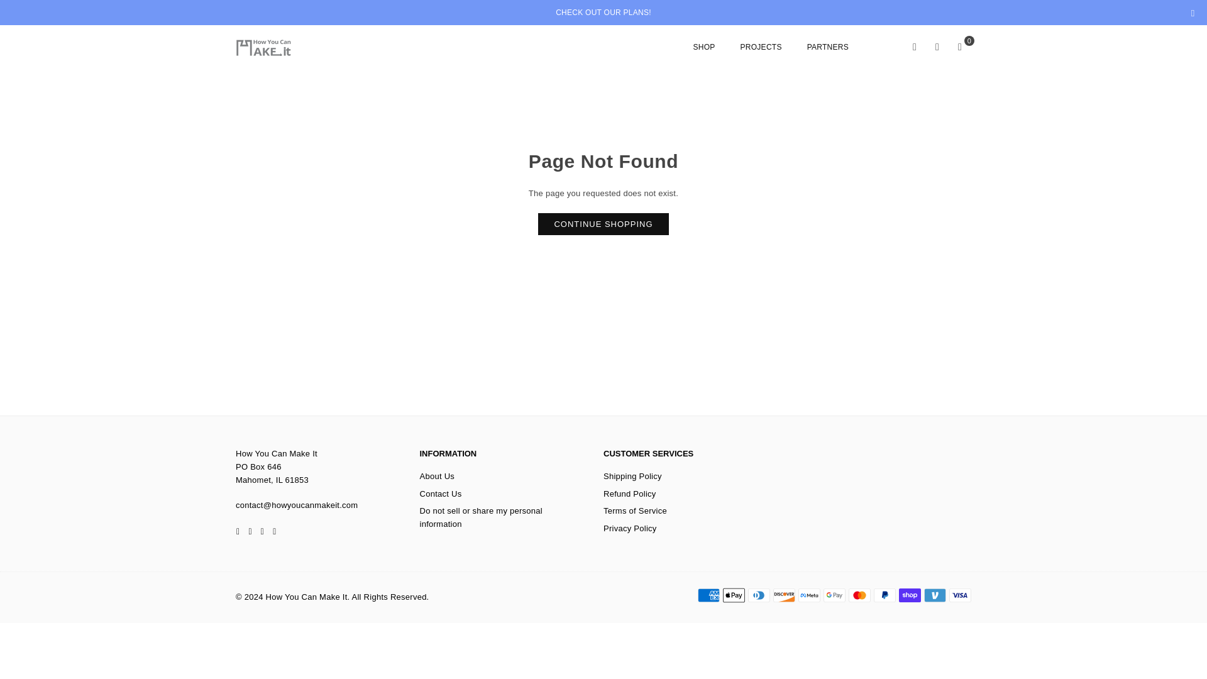 The height and width of the screenshot is (679, 1207). What do you see at coordinates (960, 47) in the screenshot?
I see `0` at bounding box center [960, 47].